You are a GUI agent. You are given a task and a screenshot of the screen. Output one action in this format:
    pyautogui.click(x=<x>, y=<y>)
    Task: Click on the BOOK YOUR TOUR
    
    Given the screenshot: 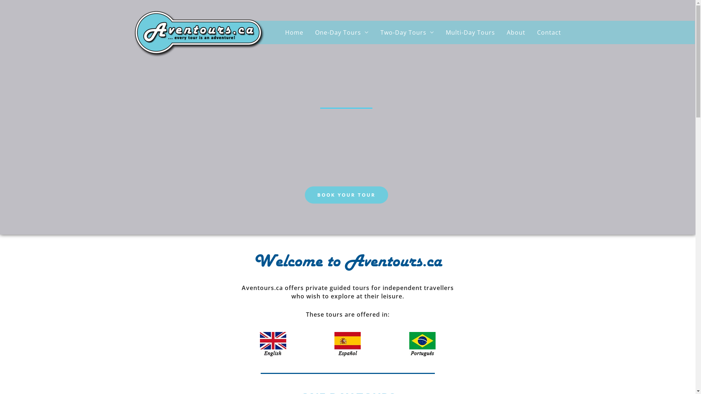 What is the action you would take?
    pyautogui.click(x=346, y=195)
    